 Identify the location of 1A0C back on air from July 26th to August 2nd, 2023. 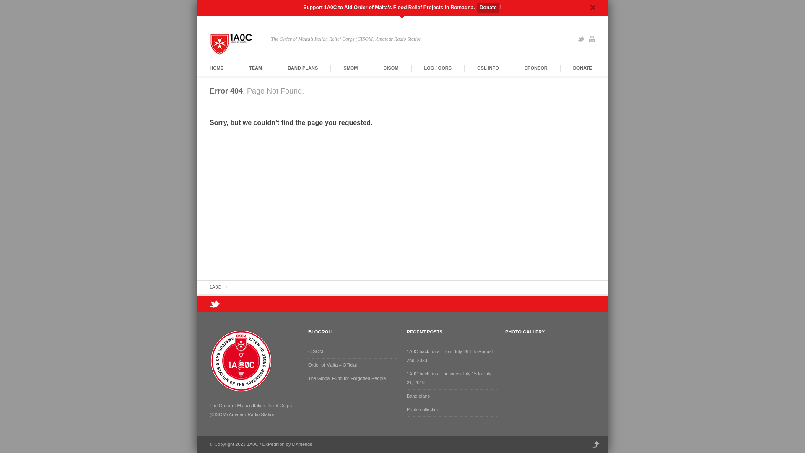
(449, 356).